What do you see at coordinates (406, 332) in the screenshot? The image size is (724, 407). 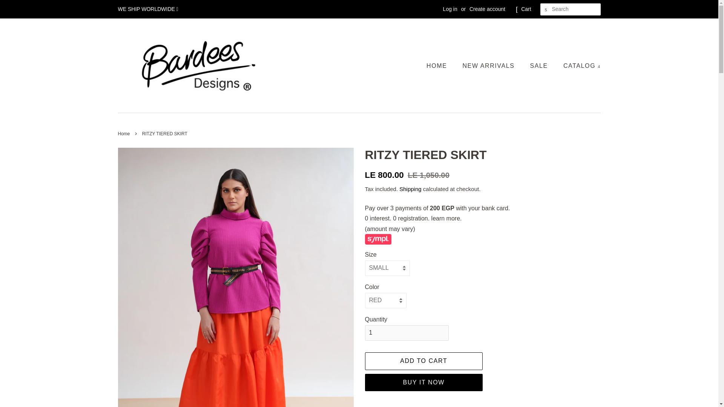 I see `1` at bounding box center [406, 332].